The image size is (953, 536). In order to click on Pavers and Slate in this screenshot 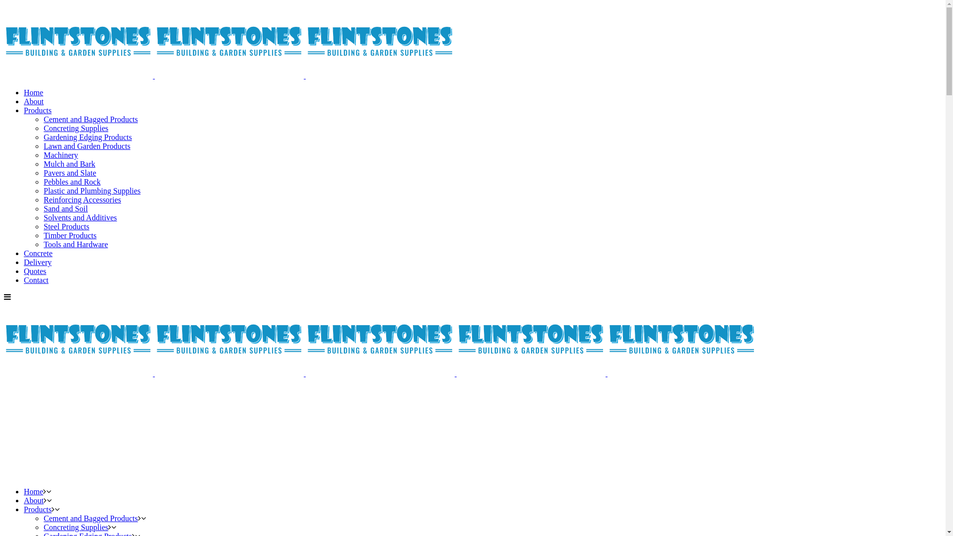, I will do `click(70, 173)`.